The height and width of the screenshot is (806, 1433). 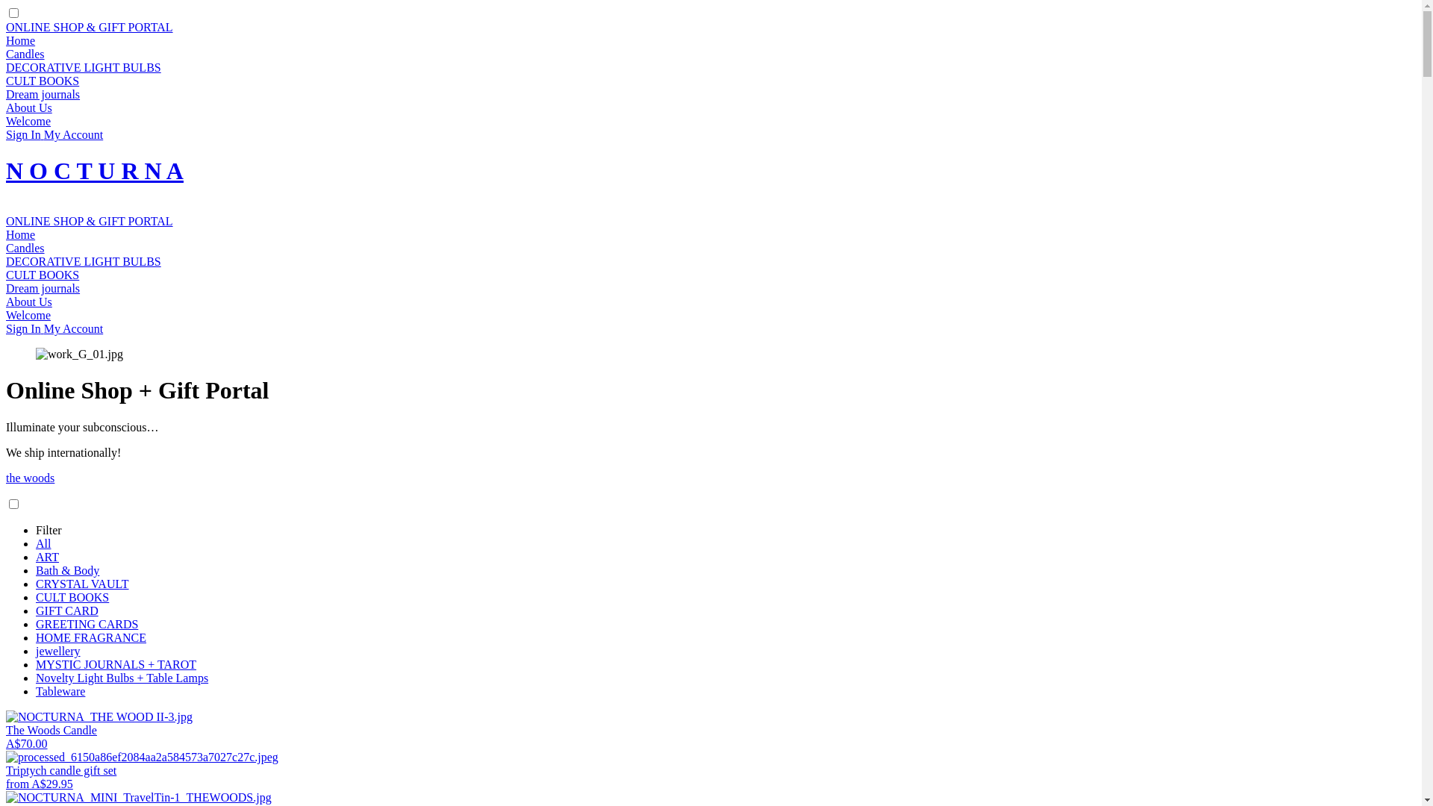 I want to click on N O C T U R N A, so click(x=94, y=171).